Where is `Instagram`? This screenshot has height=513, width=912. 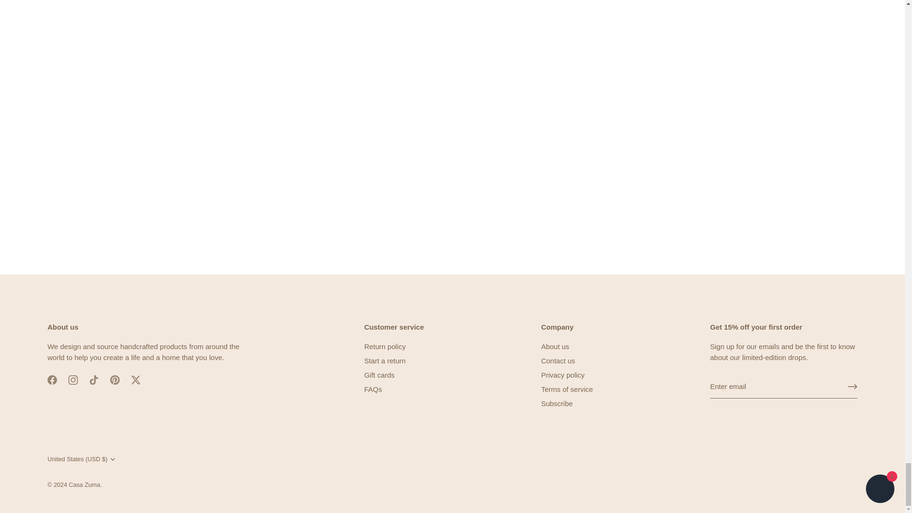 Instagram is located at coordinates (73, 380).